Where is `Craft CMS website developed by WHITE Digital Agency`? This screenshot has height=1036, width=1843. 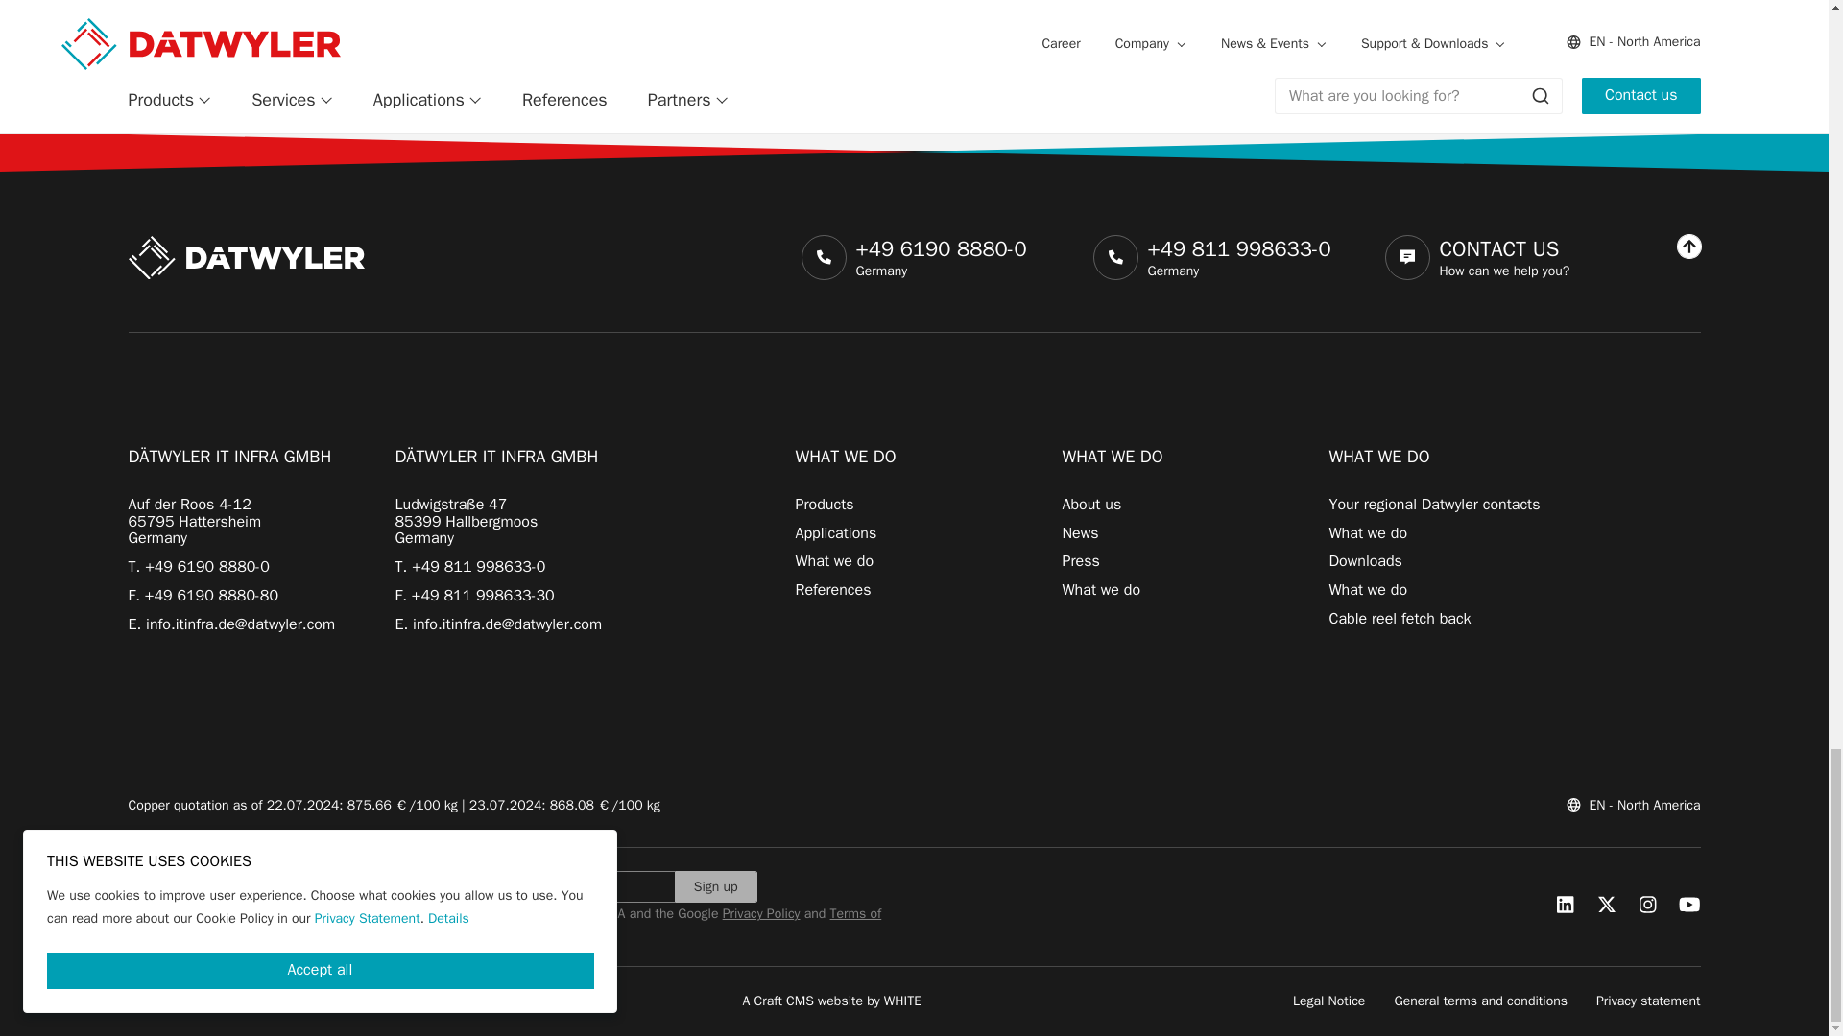 Craft CMS website developed by WHITE Digital Agency is located at coordinates (831, 1000).